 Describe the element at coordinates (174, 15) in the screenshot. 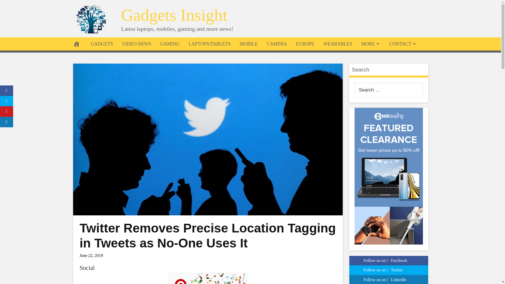

I see `Gadgets Insight` at that location.